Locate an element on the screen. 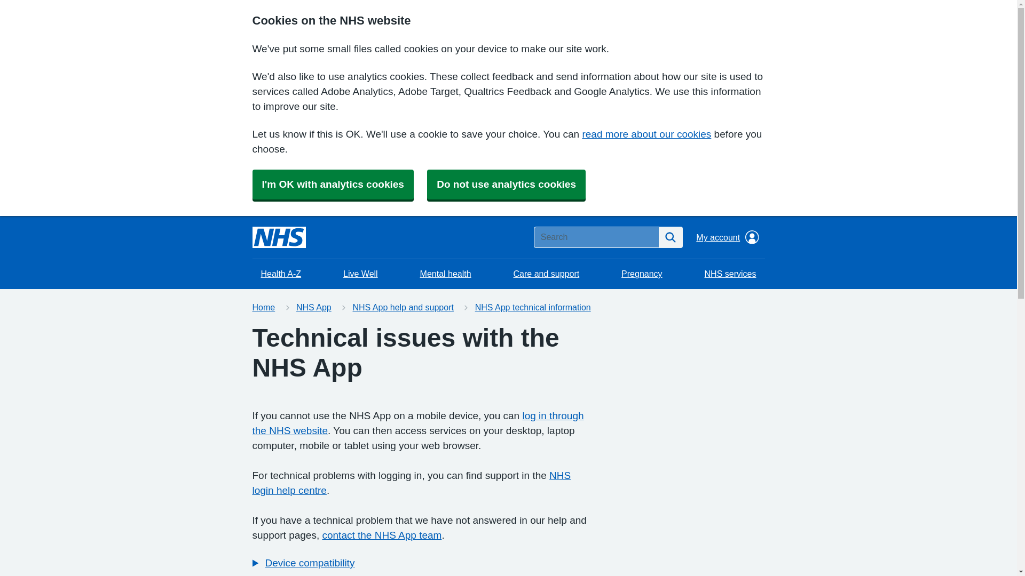  My account is located at coordinates (727, 237).